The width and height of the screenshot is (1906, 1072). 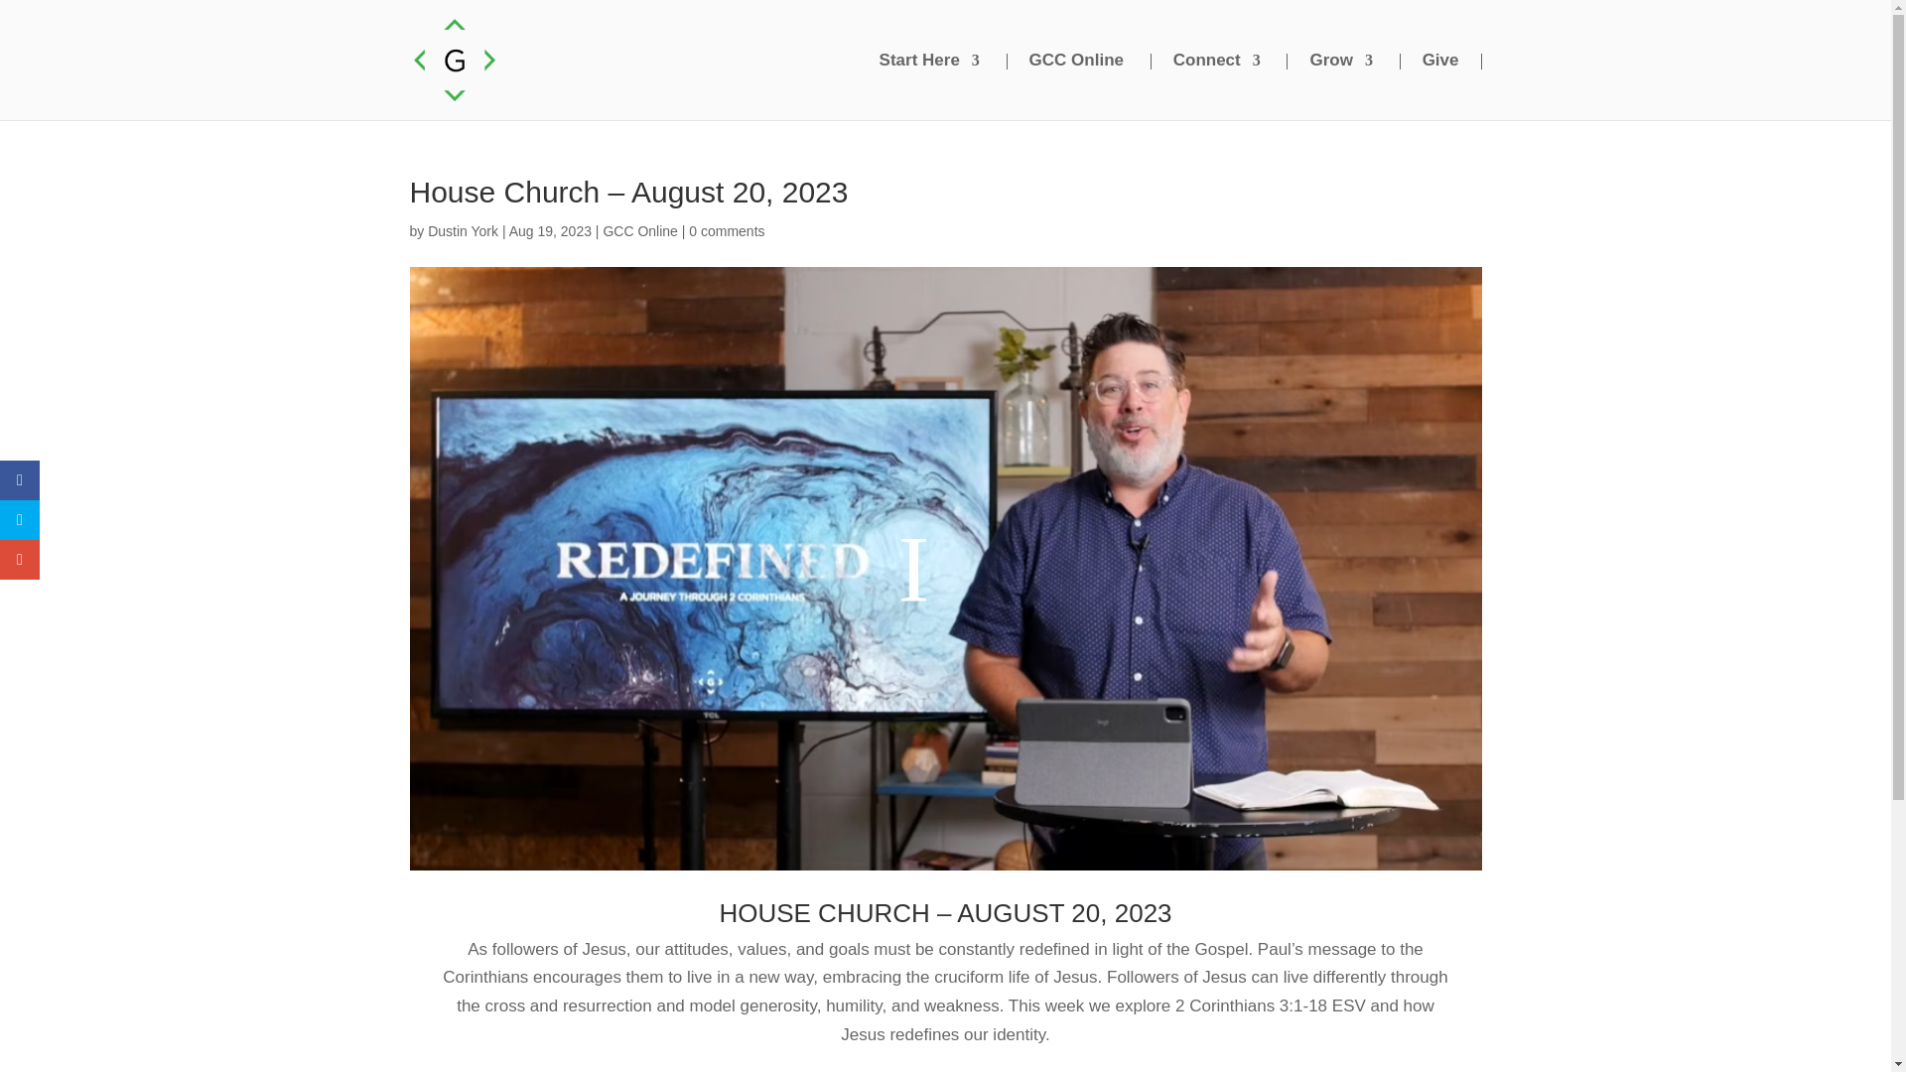 What do you see at coordinates (918, 62) in the screenshot?
I see `Start Here` at bounding box center [918, 62].